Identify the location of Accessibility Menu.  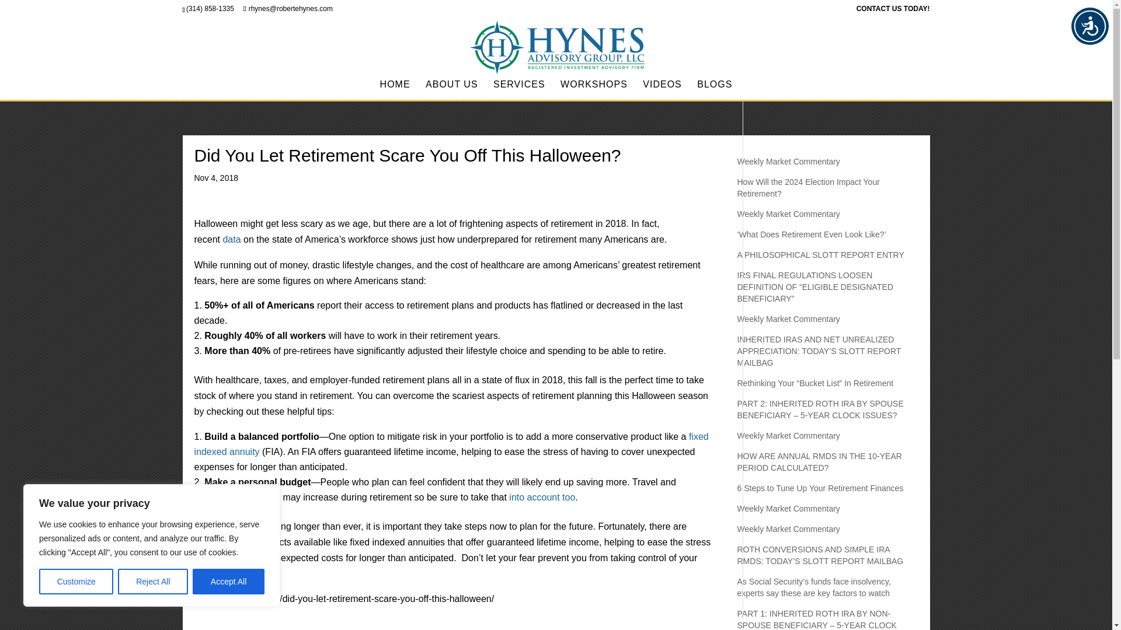
(1089, 26).